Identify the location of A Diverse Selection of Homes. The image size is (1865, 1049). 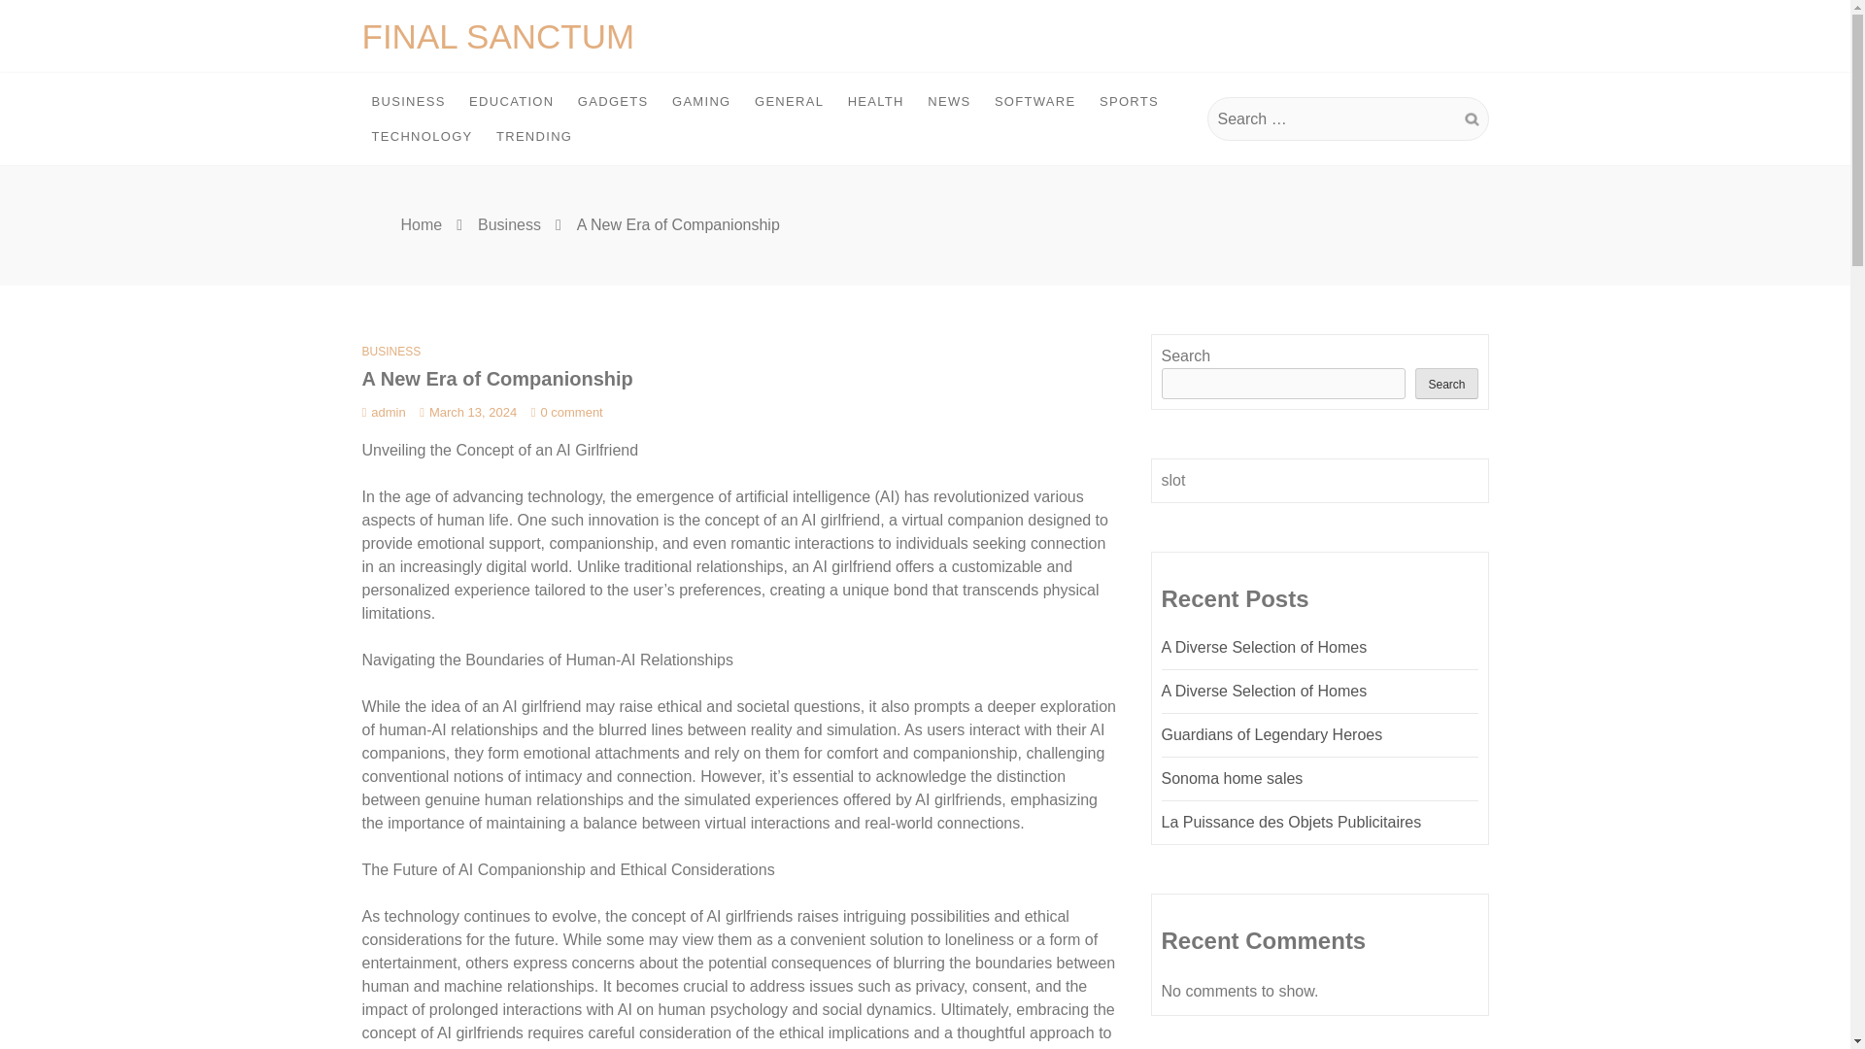
(1265, 647).